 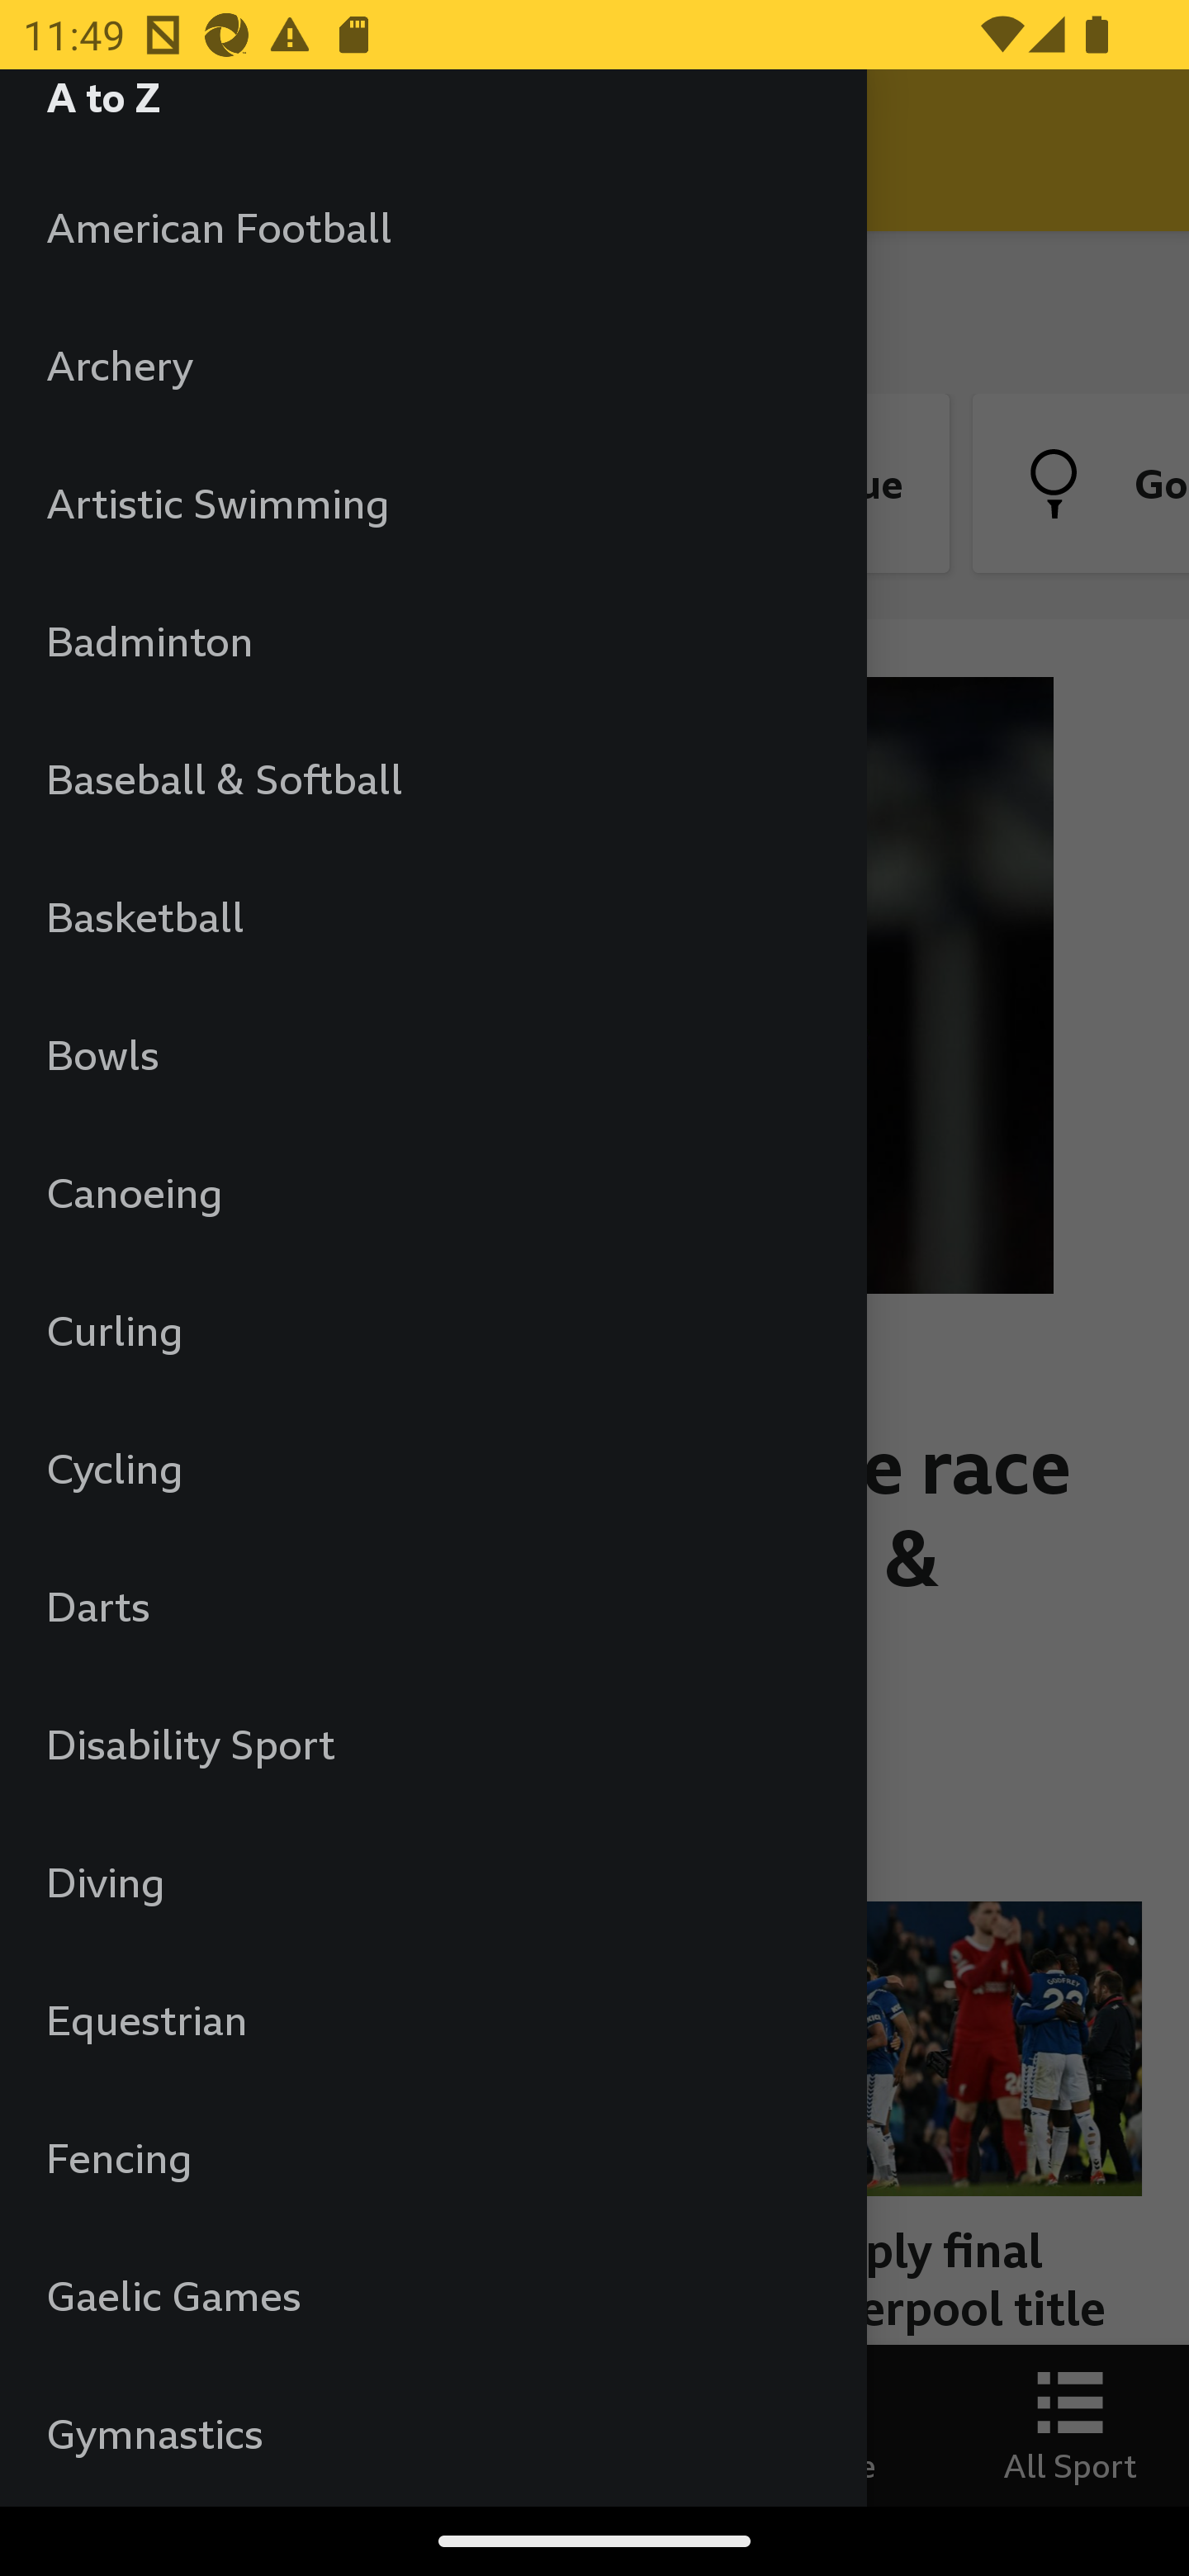 What do you see at coordinates (433, 1329) in the screenshot?
I see `Curling` at bounding box center [433, 1329].